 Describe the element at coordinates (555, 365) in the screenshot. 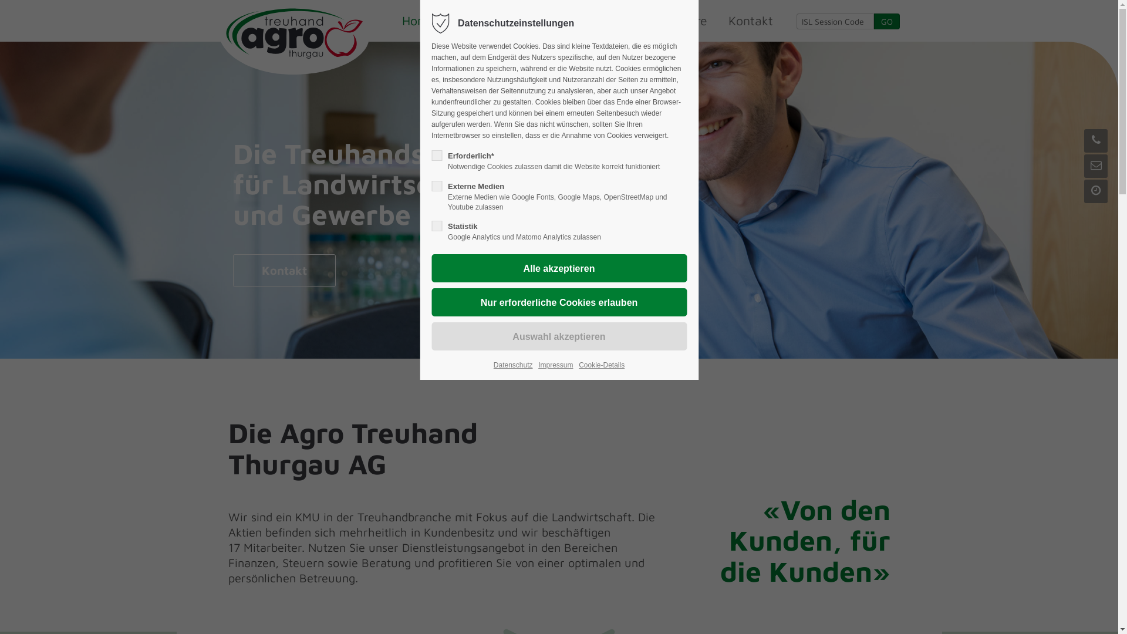

I see `Impressum` at that location.